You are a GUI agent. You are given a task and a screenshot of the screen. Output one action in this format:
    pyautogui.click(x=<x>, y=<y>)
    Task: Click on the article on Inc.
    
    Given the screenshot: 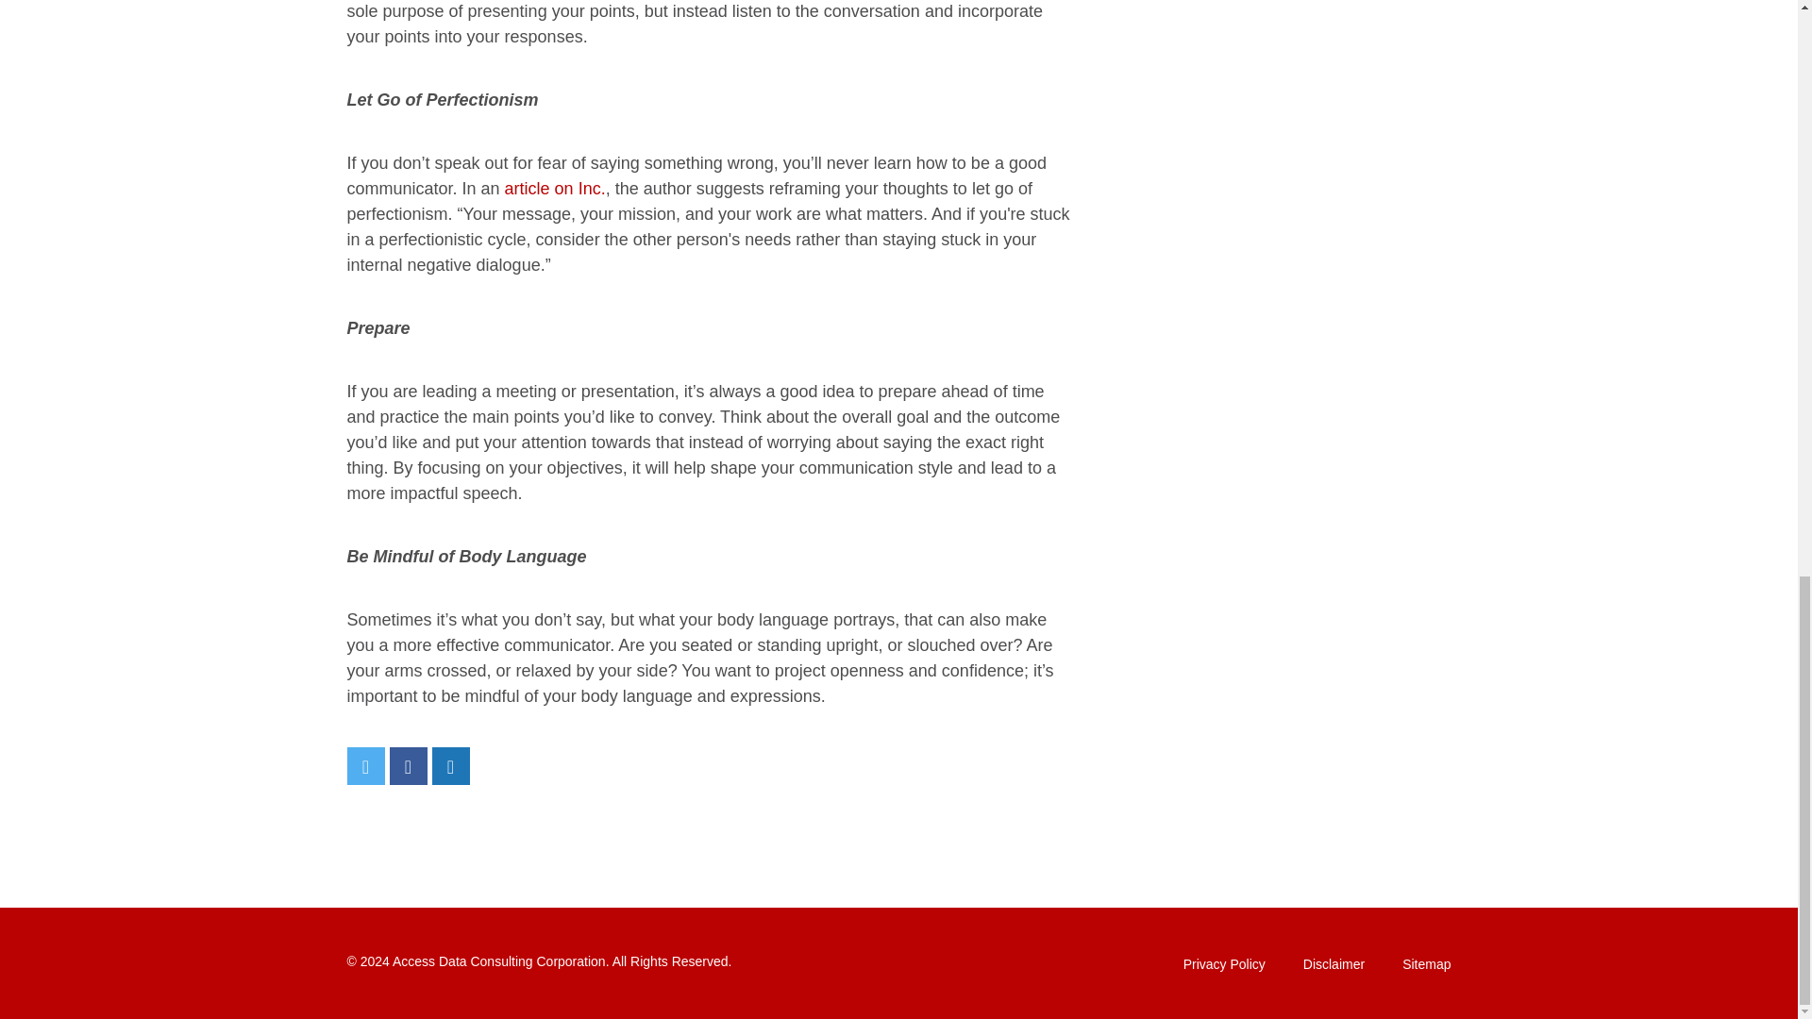 What is the action you would take?
    pyautogui.click(x=555, y=189)
    